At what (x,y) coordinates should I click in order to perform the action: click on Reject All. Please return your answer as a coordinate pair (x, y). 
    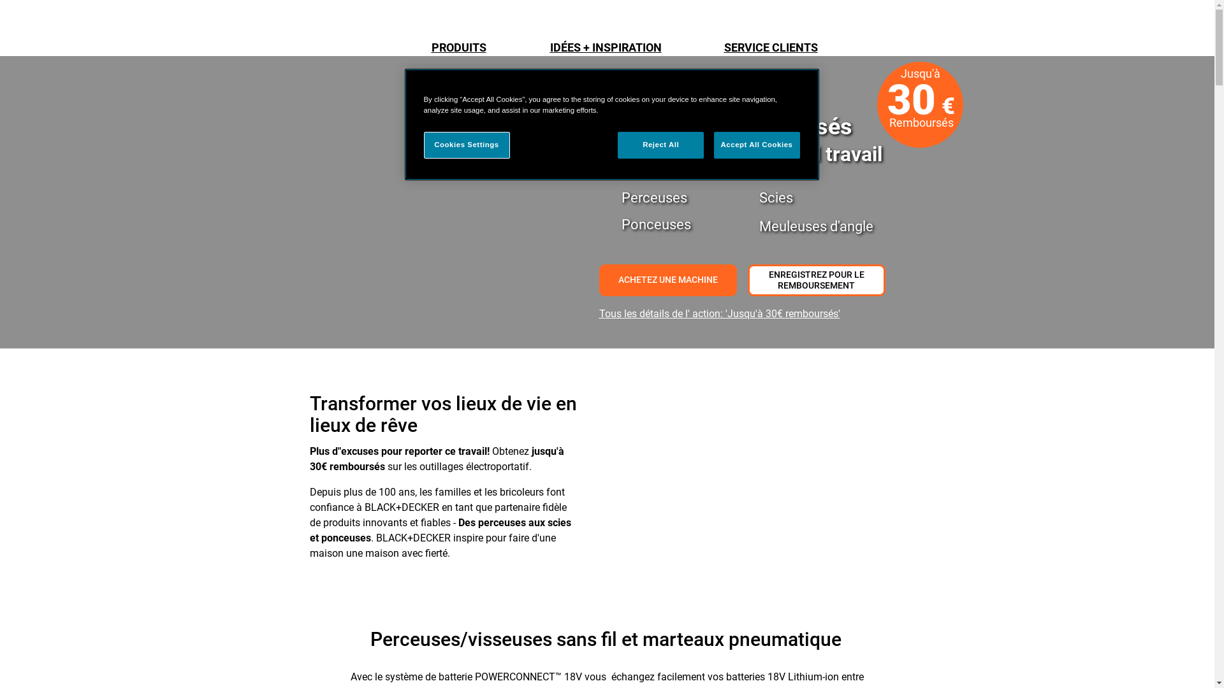
    Looking at the image, I should click on (660, 145).